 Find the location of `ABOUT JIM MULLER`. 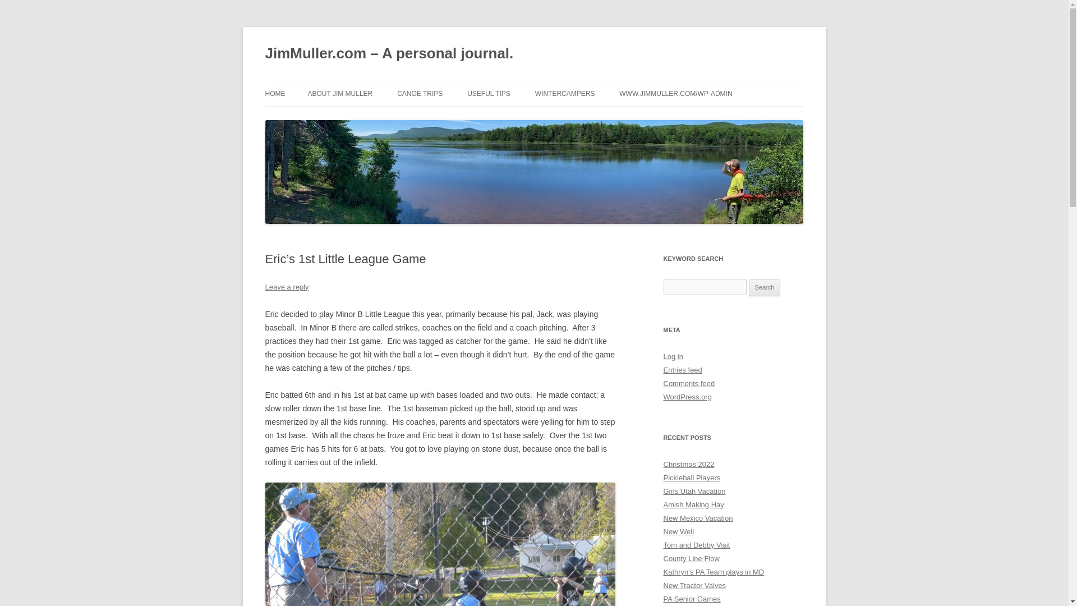

ABOUT JIM MULLER is located at coordinates (340, 93).